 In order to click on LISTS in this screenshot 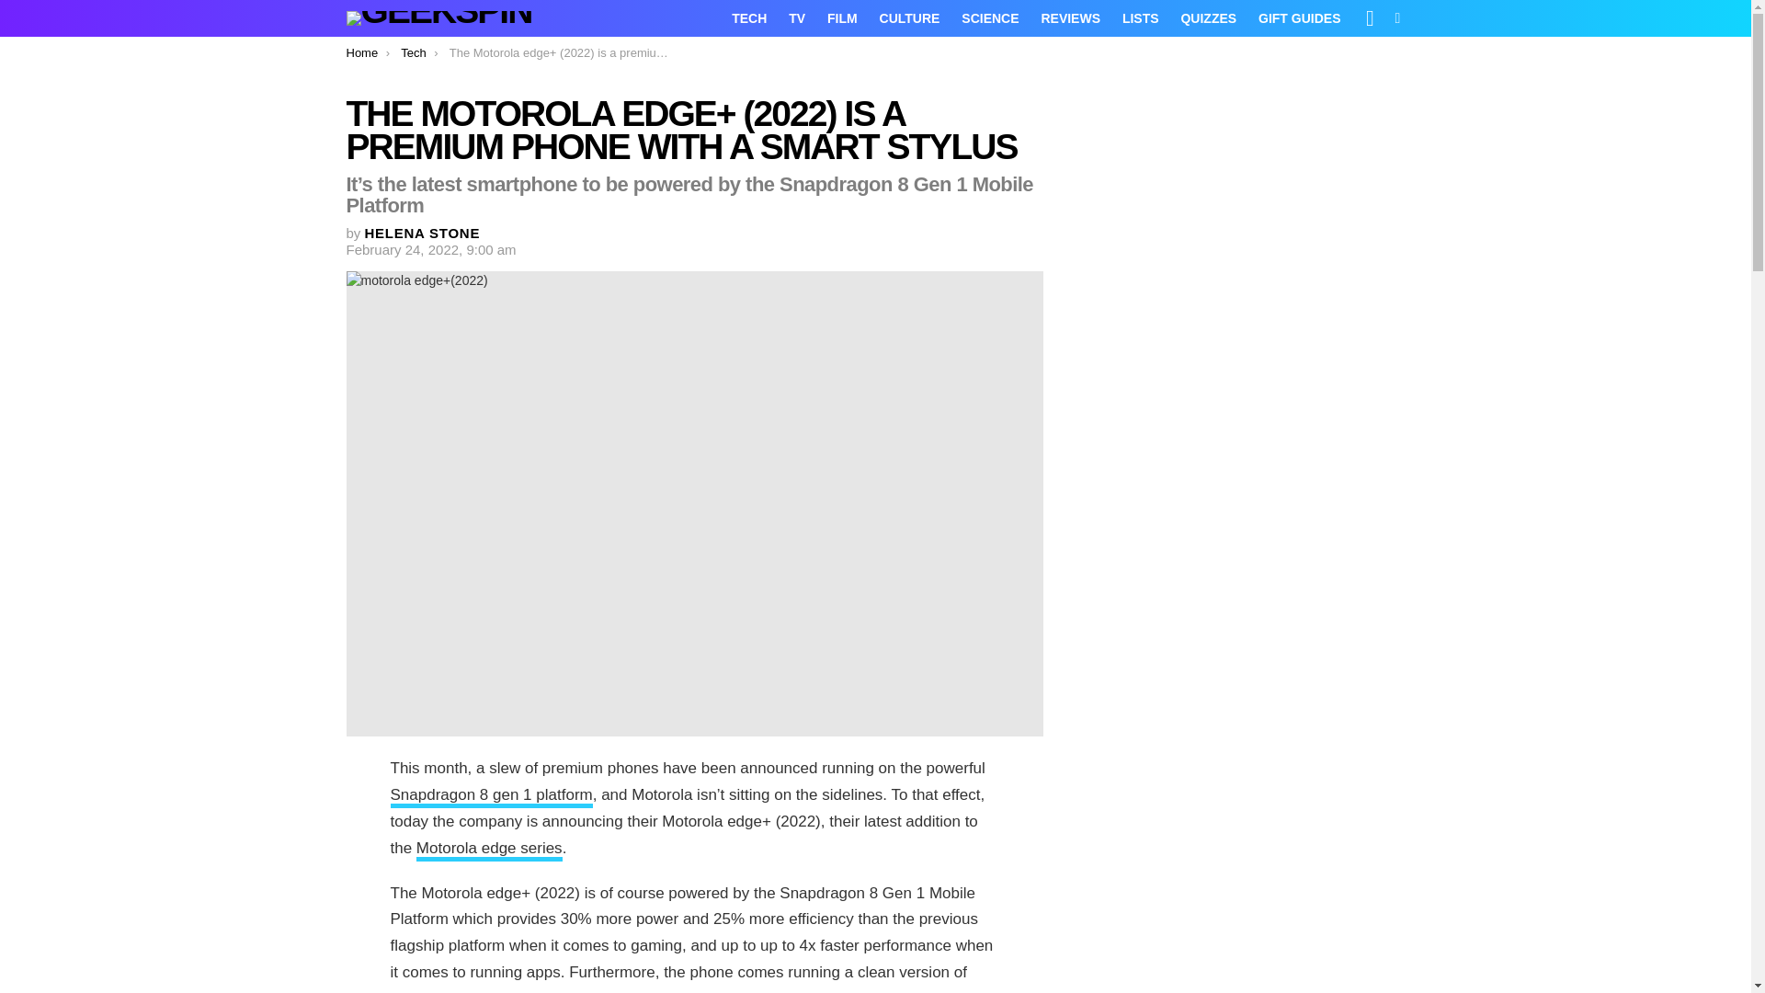, I will do `click(1141, 18)`.